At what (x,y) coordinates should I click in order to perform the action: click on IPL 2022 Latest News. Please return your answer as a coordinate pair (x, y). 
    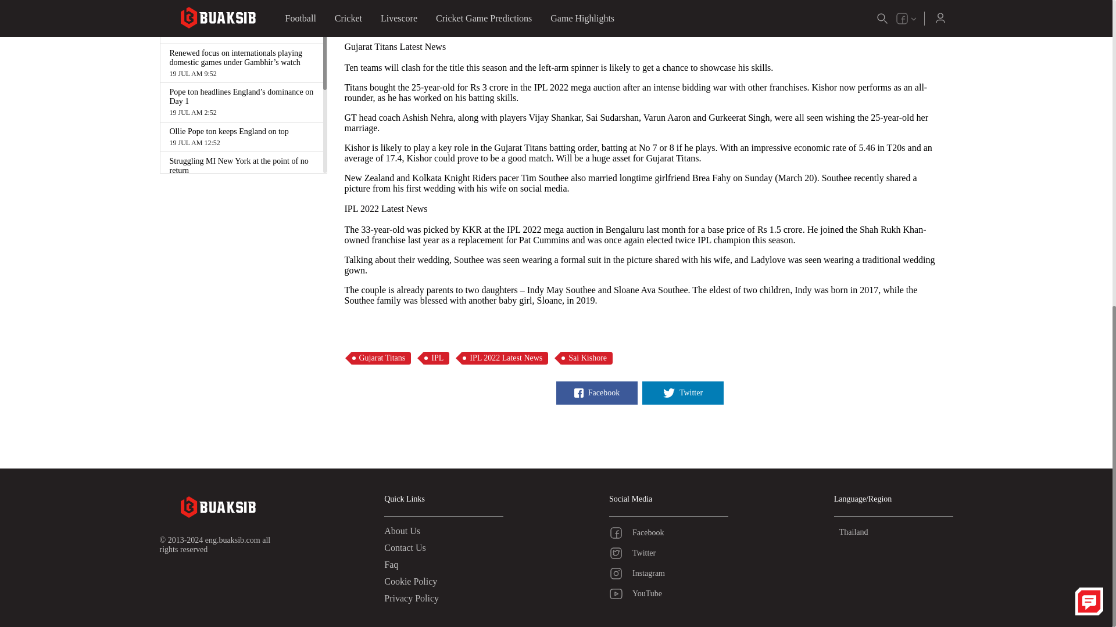
    Looking at the image, I should click on (504, 358).